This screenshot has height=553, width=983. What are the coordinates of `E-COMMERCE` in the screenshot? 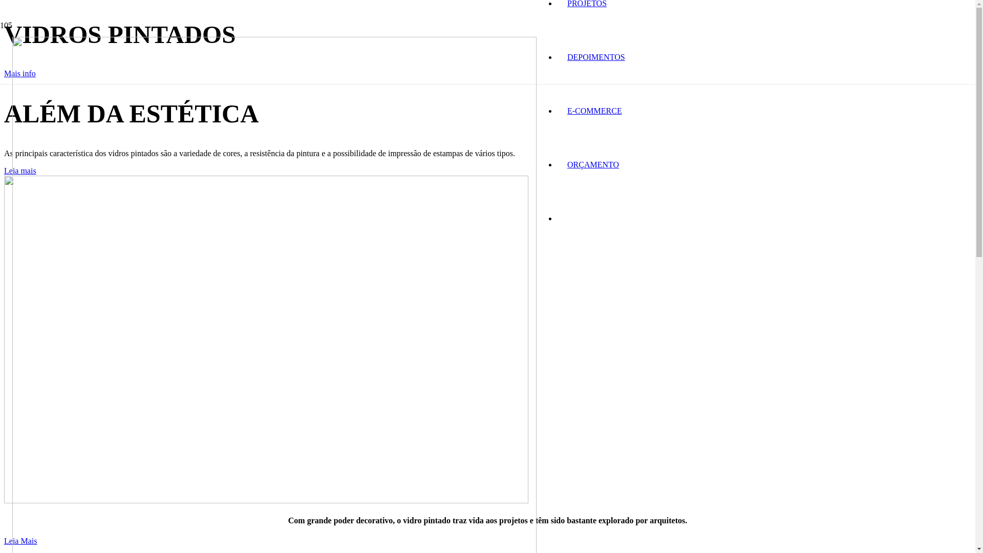 It's located at (595, 111).